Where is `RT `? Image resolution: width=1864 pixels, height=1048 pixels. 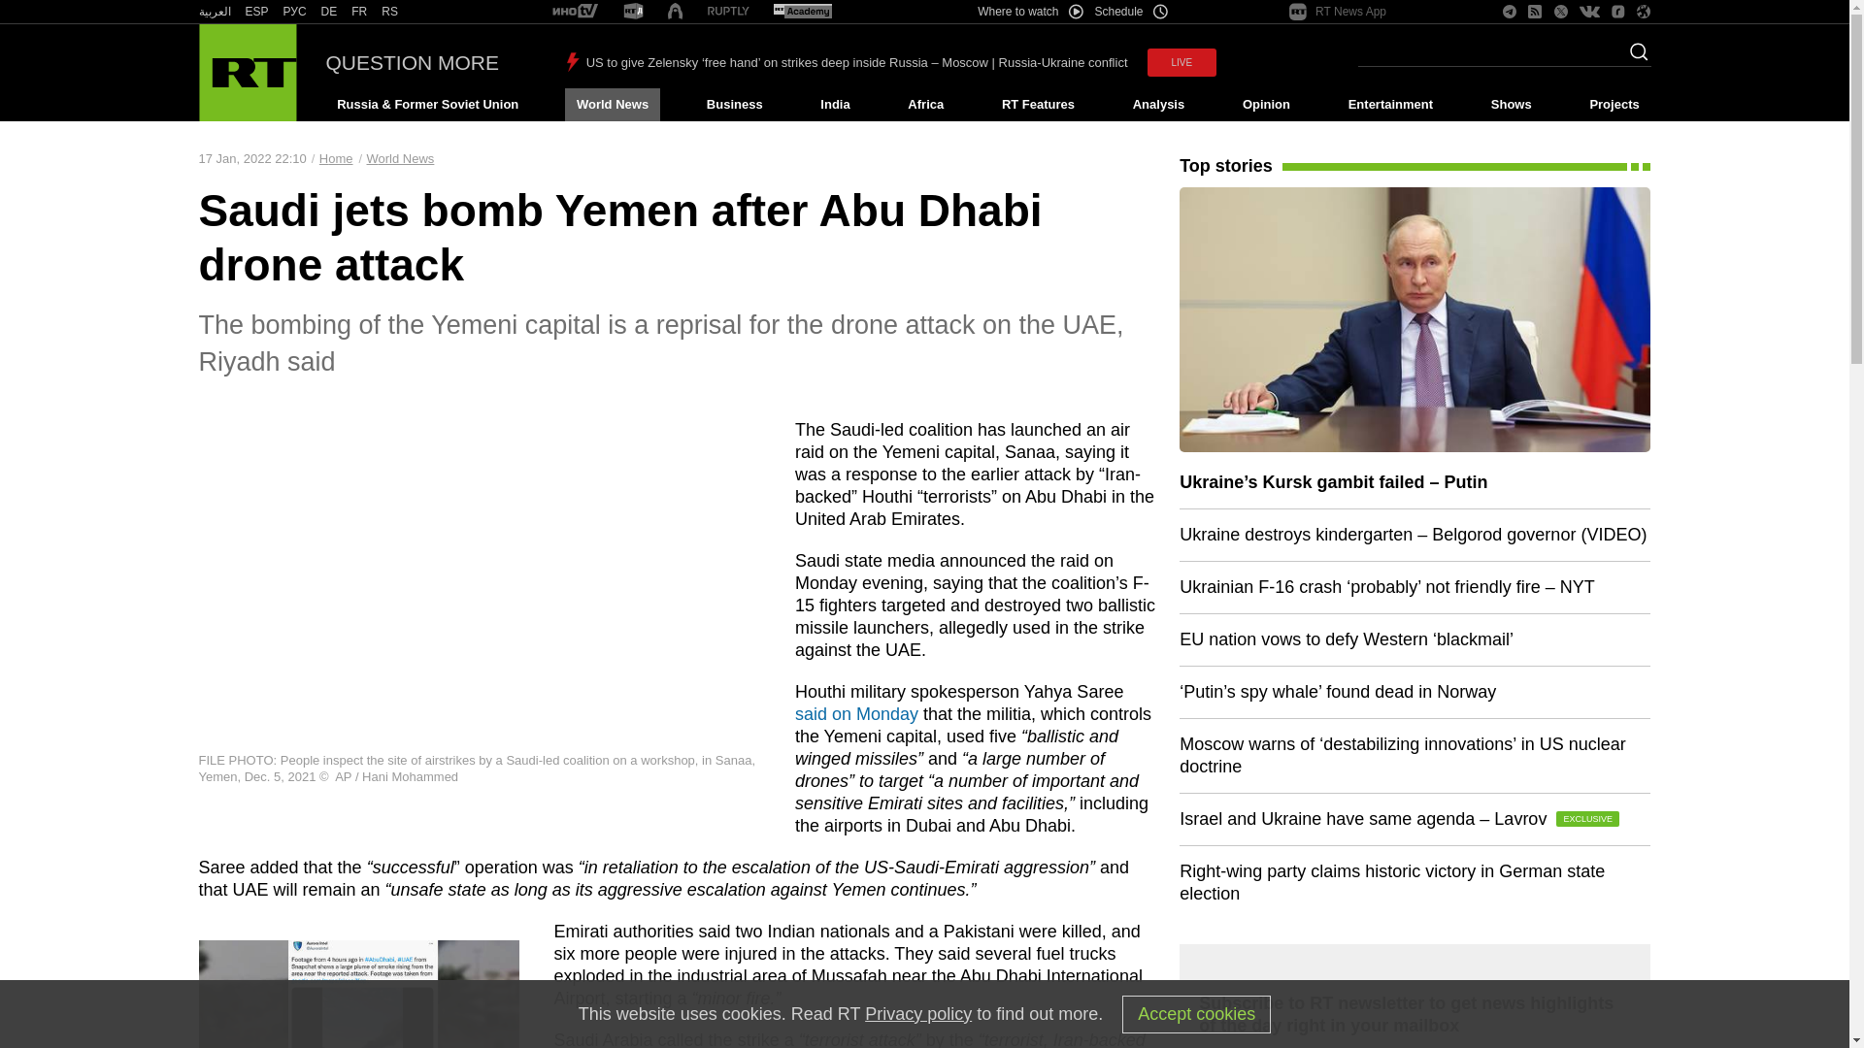 RT  is located at coordinates (633, 12).